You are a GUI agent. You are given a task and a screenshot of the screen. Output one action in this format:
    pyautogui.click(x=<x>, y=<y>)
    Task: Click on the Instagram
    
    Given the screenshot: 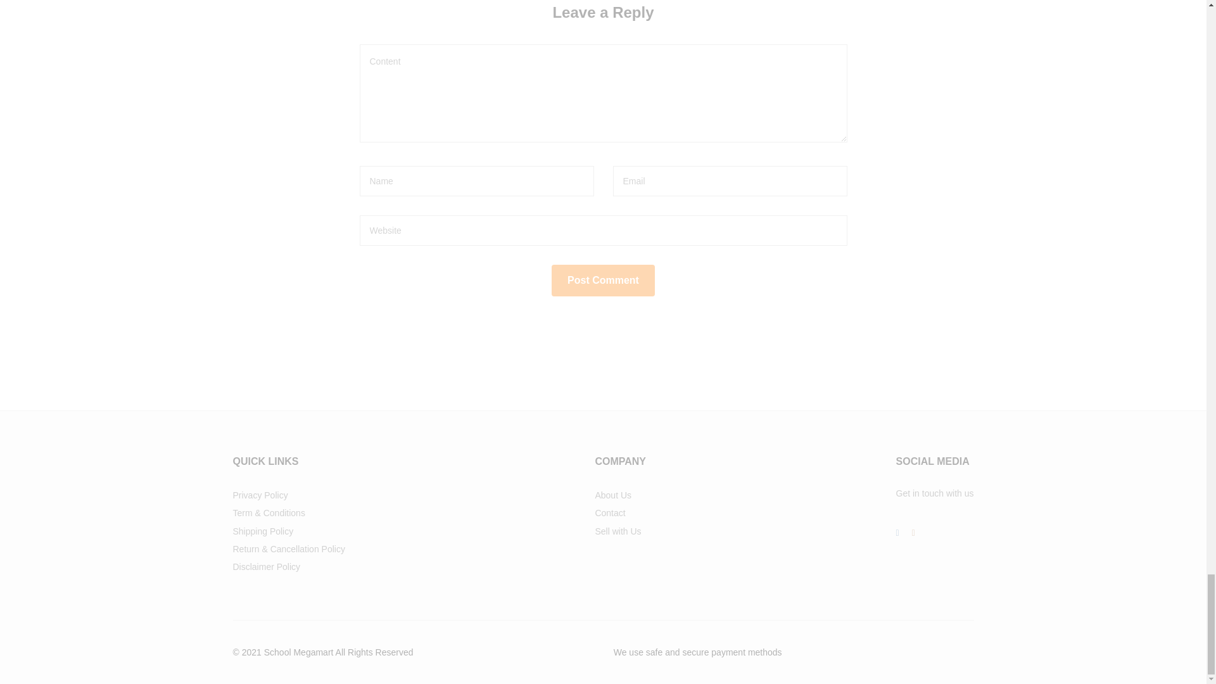 What is the action you would take?
    pyautogui.click(x=913, y=533)
    